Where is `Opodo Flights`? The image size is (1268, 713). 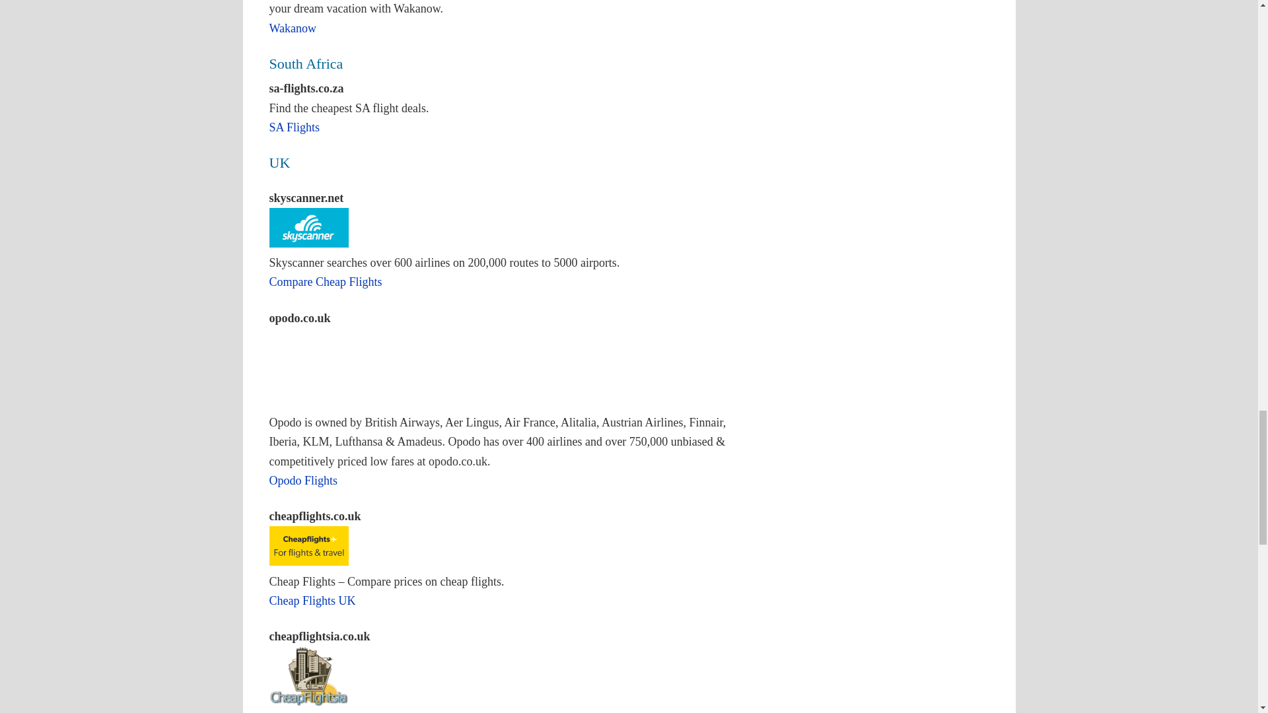
Opodo Flights is located at coordinates (304, 481).